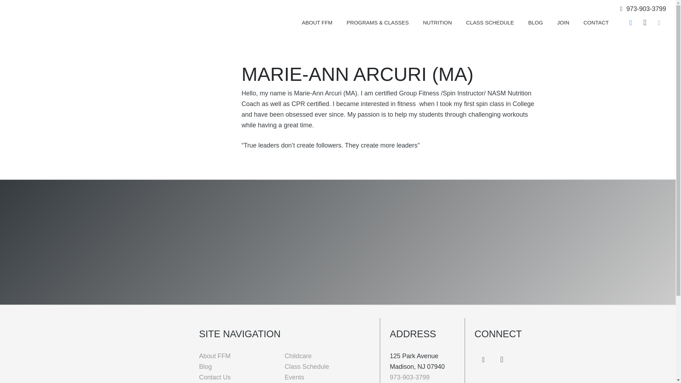 The image size is (681, 383). I want to click on Instagram, so click(644, 23).